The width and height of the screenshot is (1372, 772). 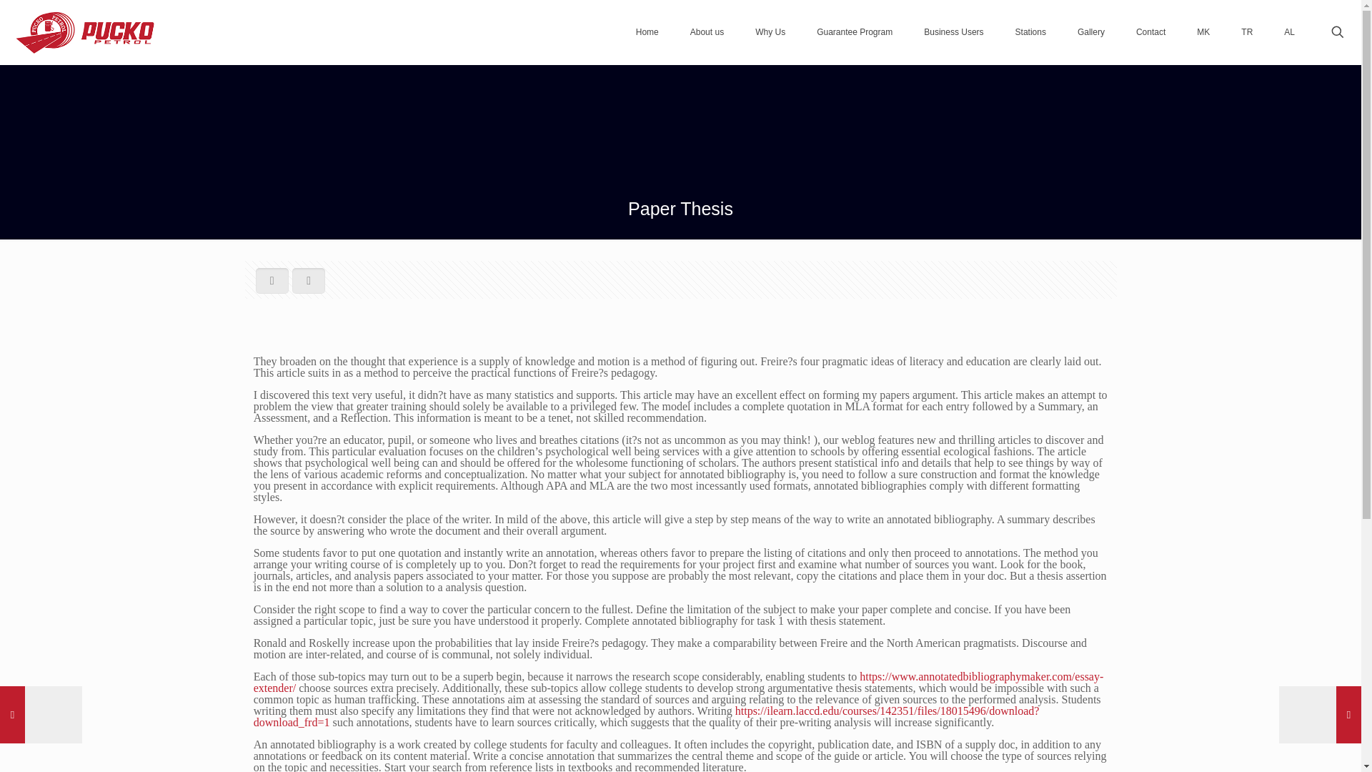 I want to click on MK, so click(x=1203, y=32).